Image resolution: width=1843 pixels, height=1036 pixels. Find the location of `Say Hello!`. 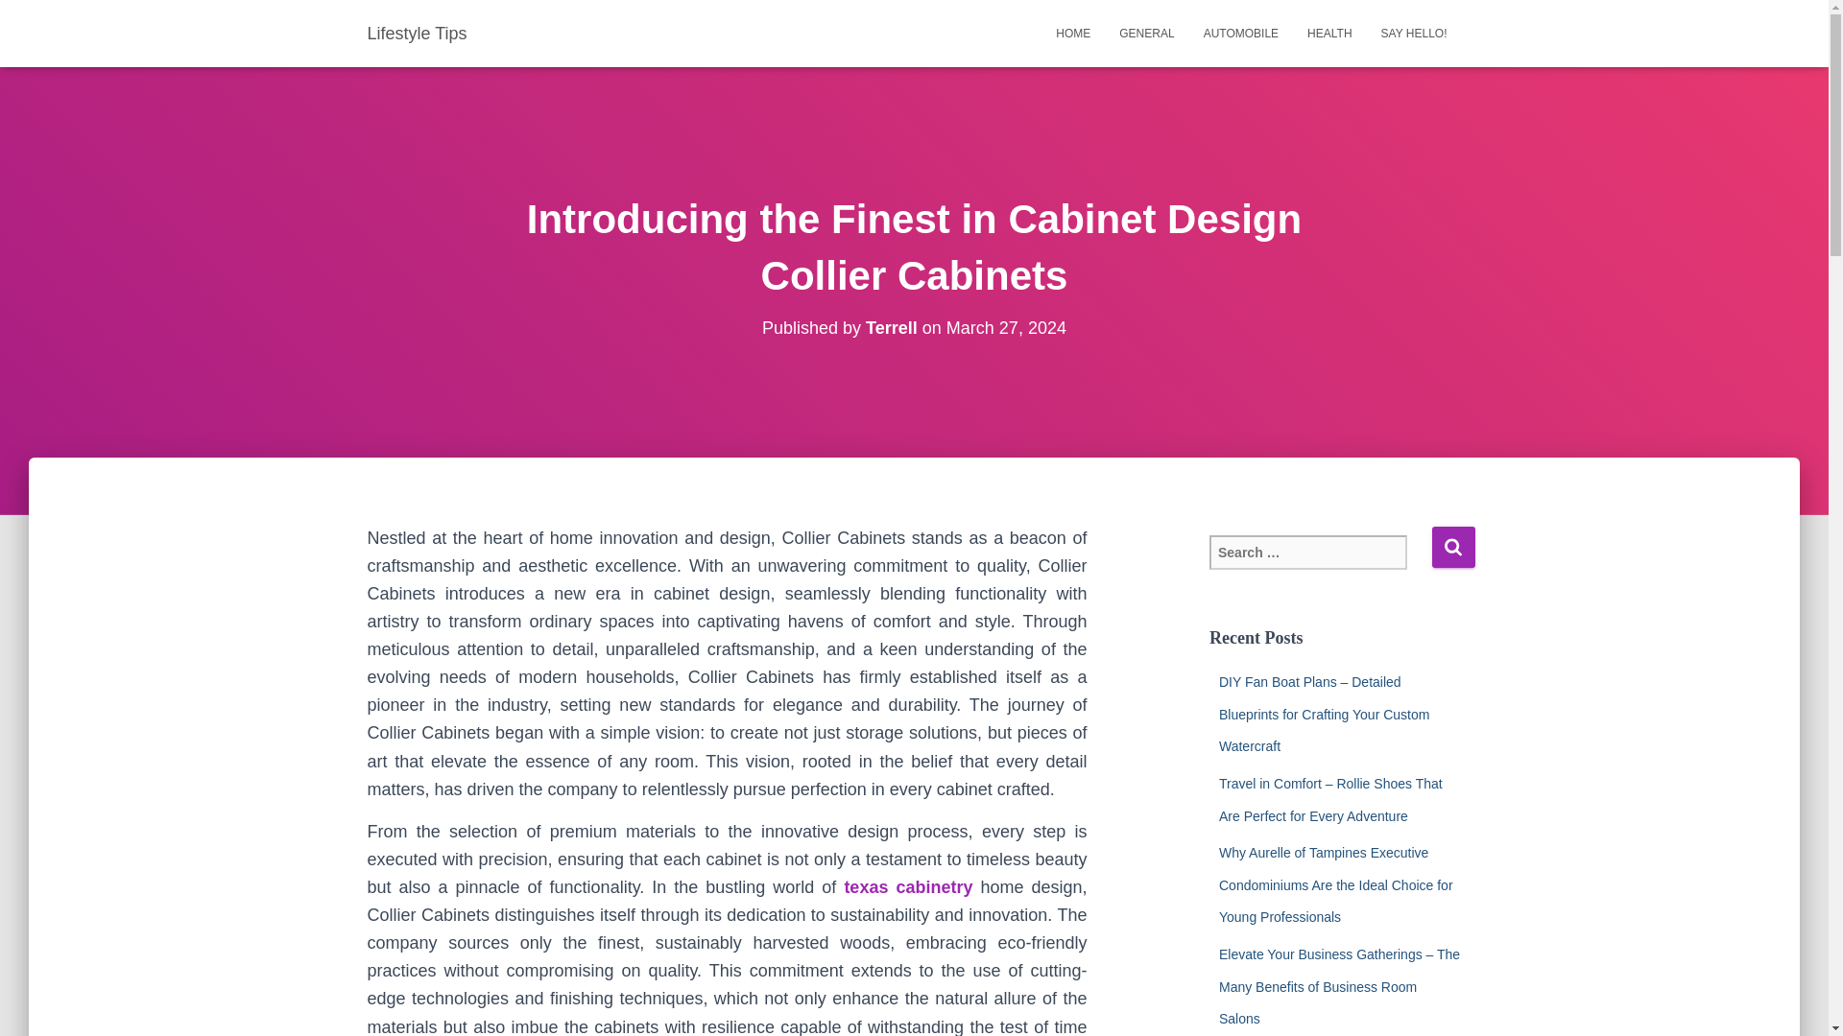

Say Hello! is located at coordinates (1414, 33).